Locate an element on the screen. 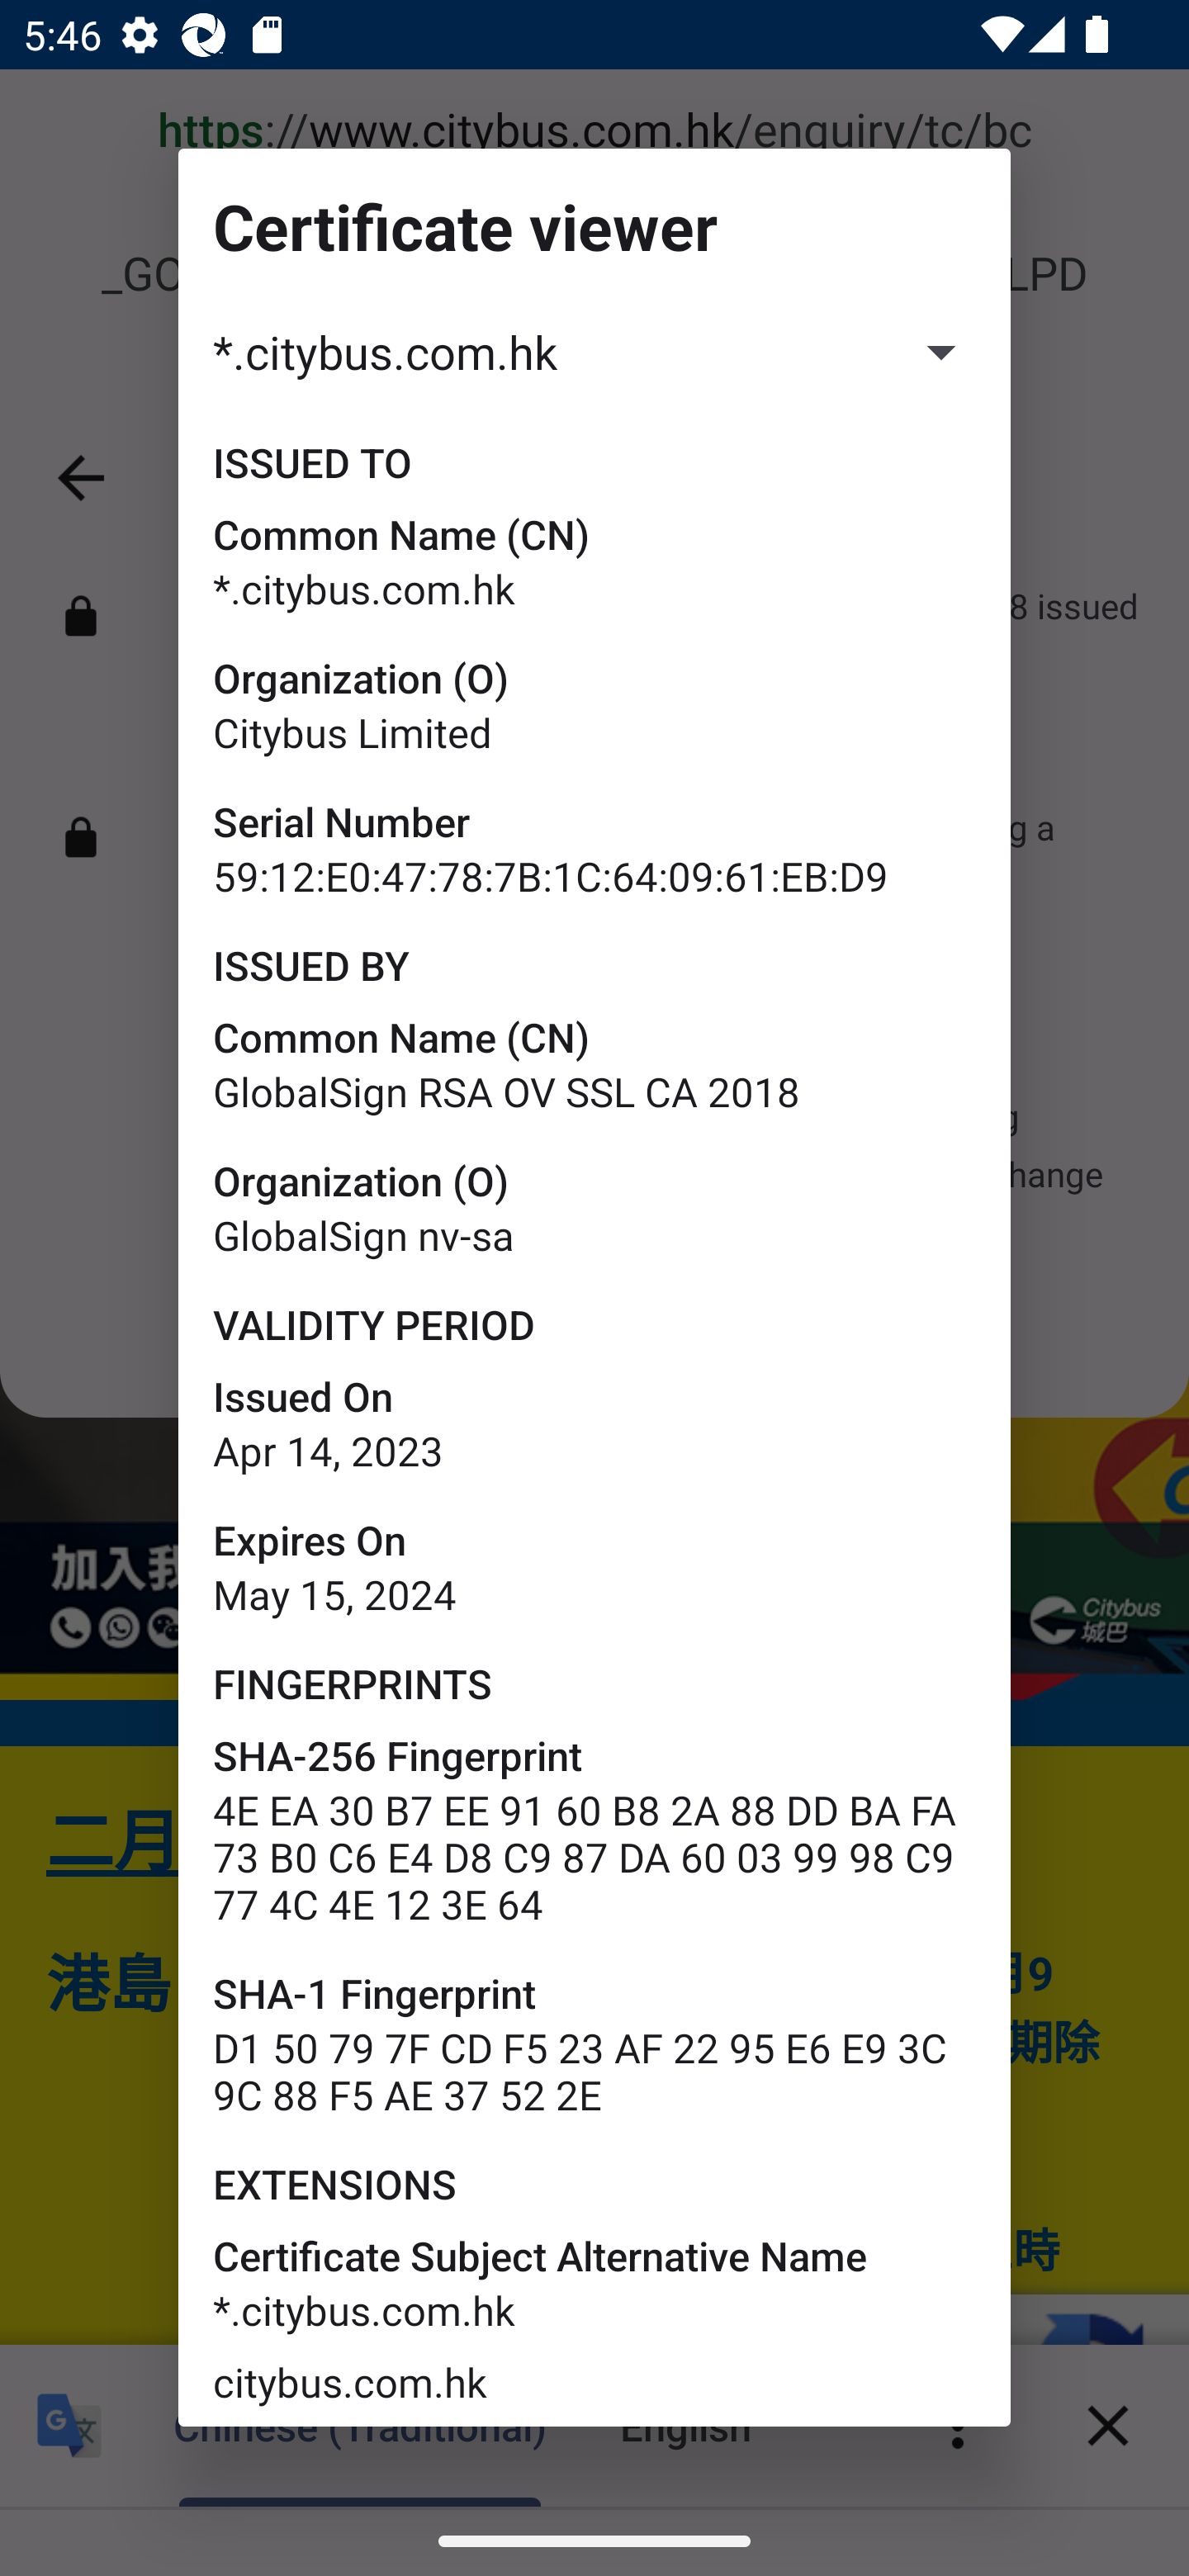  *.citybus.com.hk is located at coordinates (594, 352).